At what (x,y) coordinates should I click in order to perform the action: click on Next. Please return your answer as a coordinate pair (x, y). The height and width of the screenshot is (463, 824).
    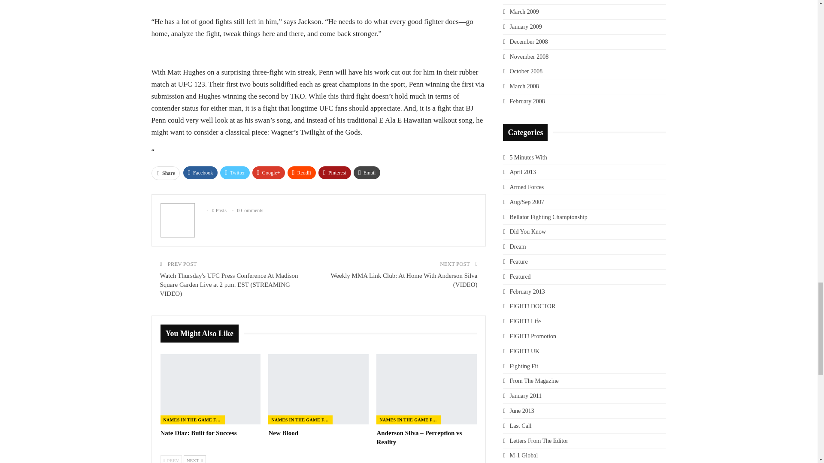
    Looking at the image, I should click on (195, 459).